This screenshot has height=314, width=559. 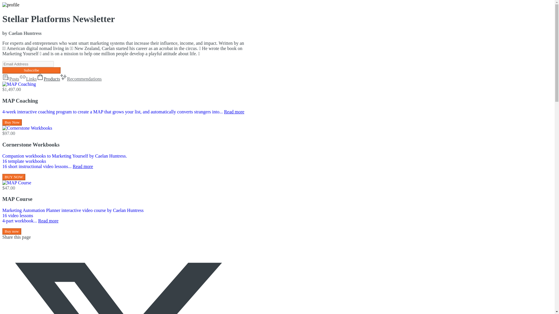 I want to click on LinkLinks, so click(x=28, y=79).